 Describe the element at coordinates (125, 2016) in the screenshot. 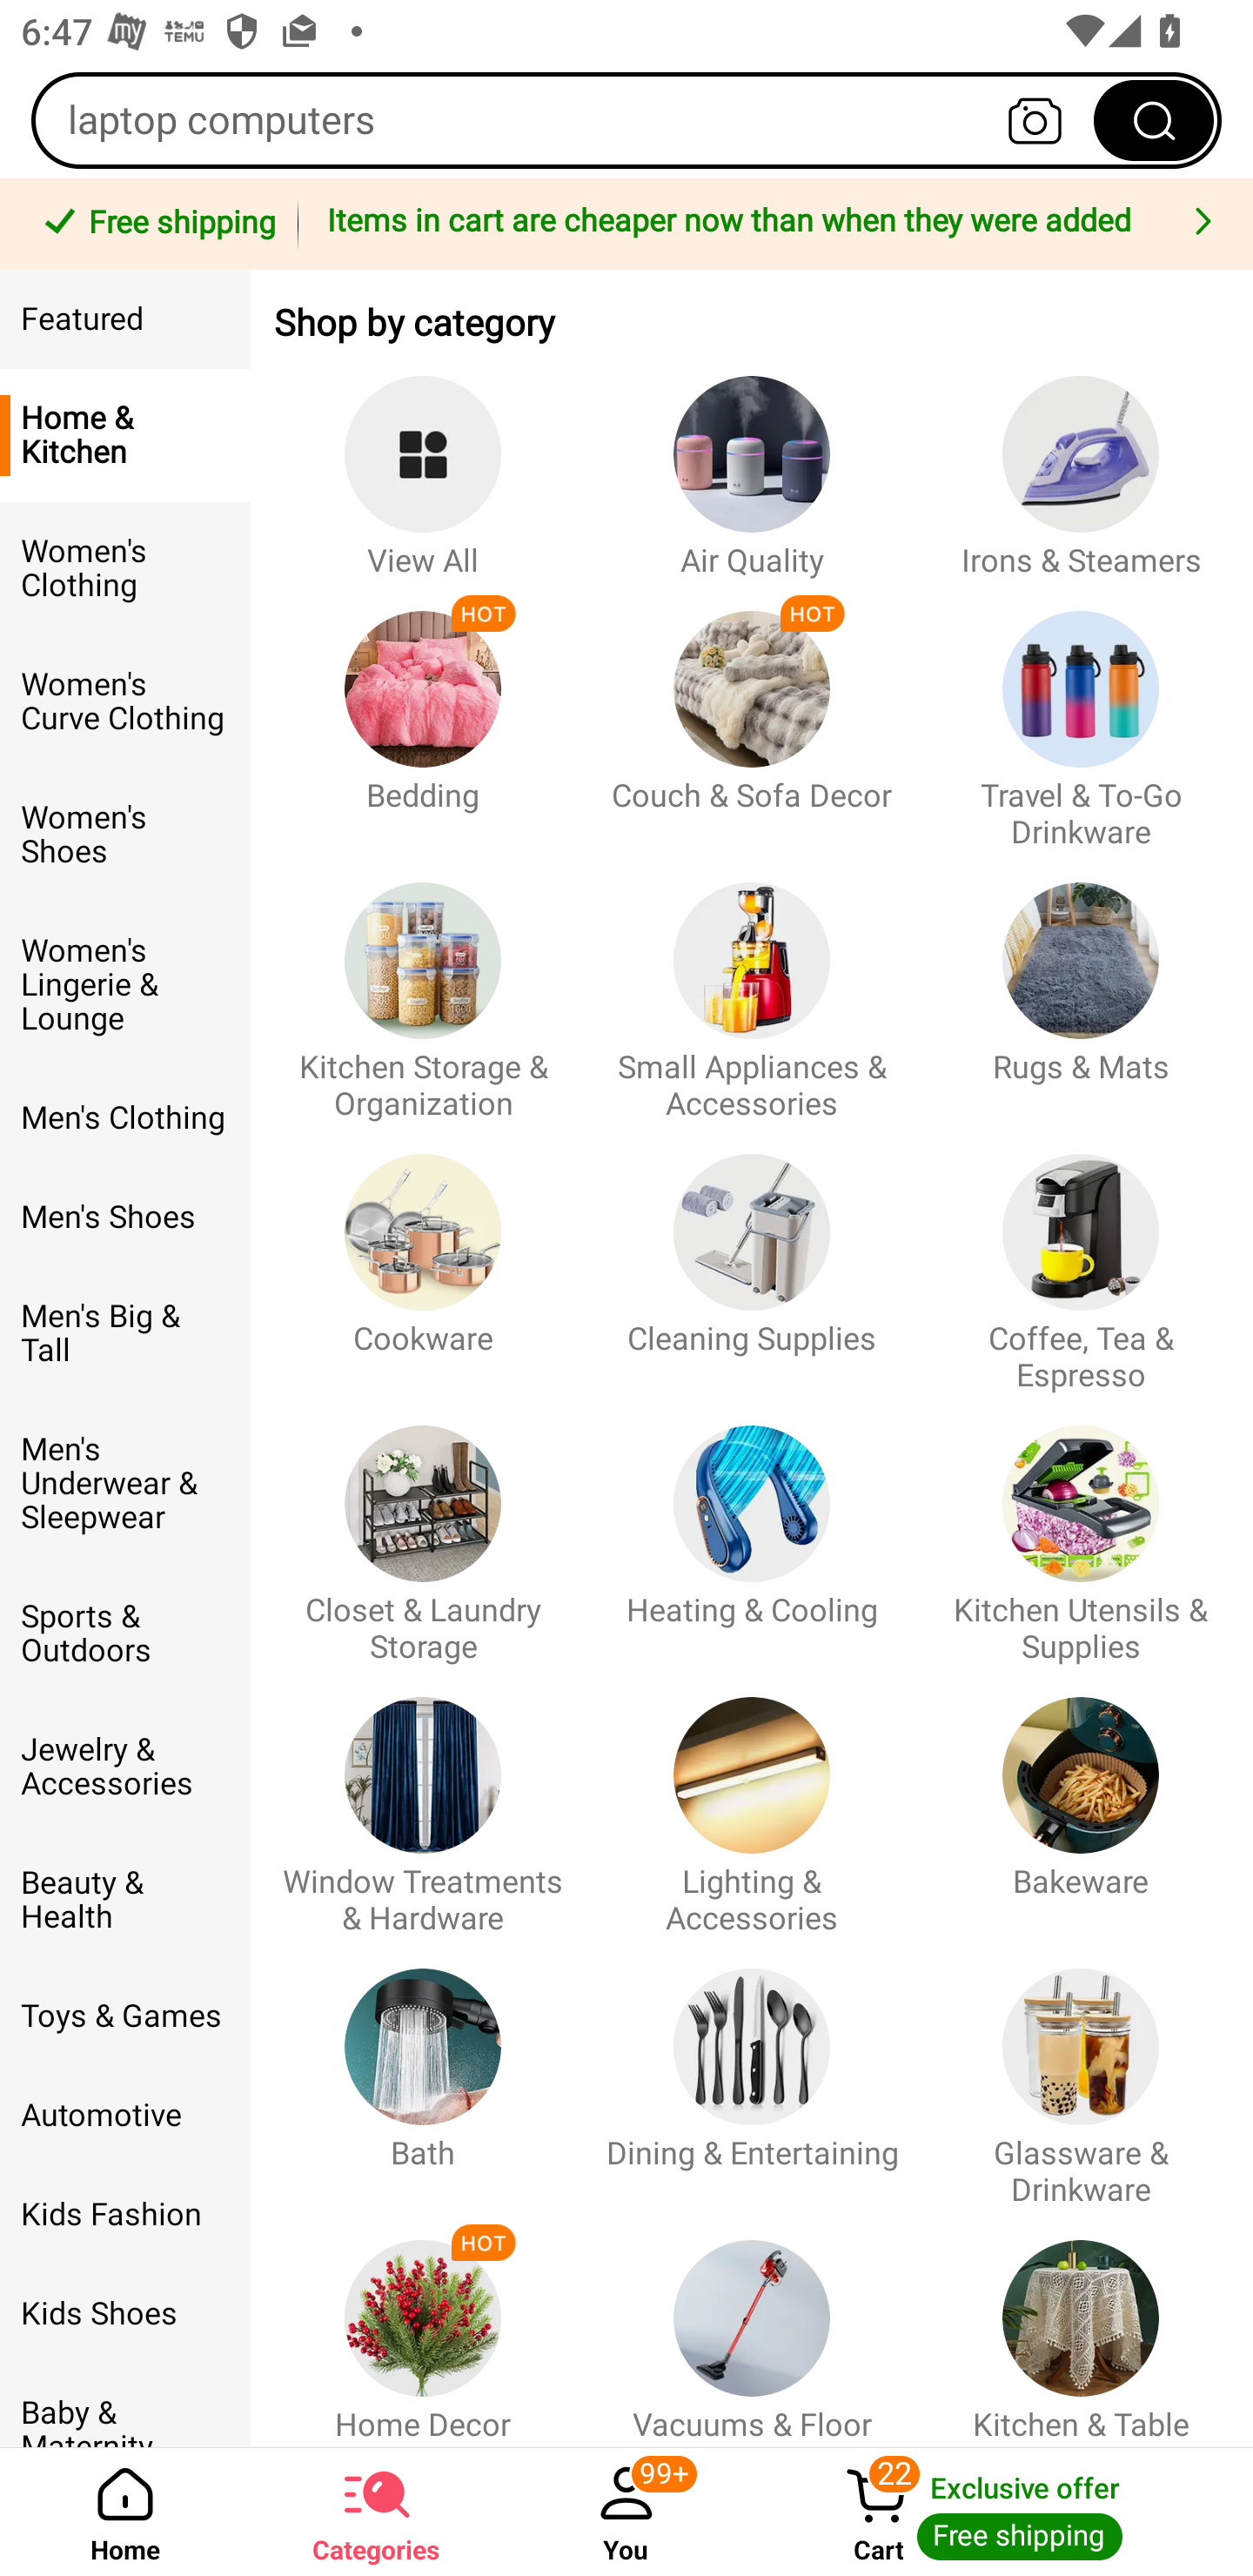

I see `Toys & Games` at that location.